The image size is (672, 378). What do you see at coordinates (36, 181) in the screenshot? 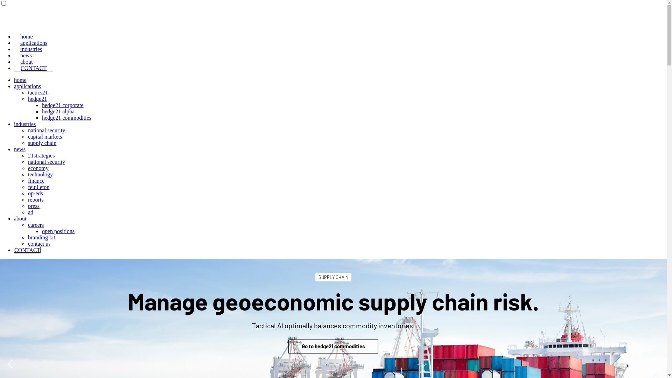
I see `finance` at bounding box center [36, 181].